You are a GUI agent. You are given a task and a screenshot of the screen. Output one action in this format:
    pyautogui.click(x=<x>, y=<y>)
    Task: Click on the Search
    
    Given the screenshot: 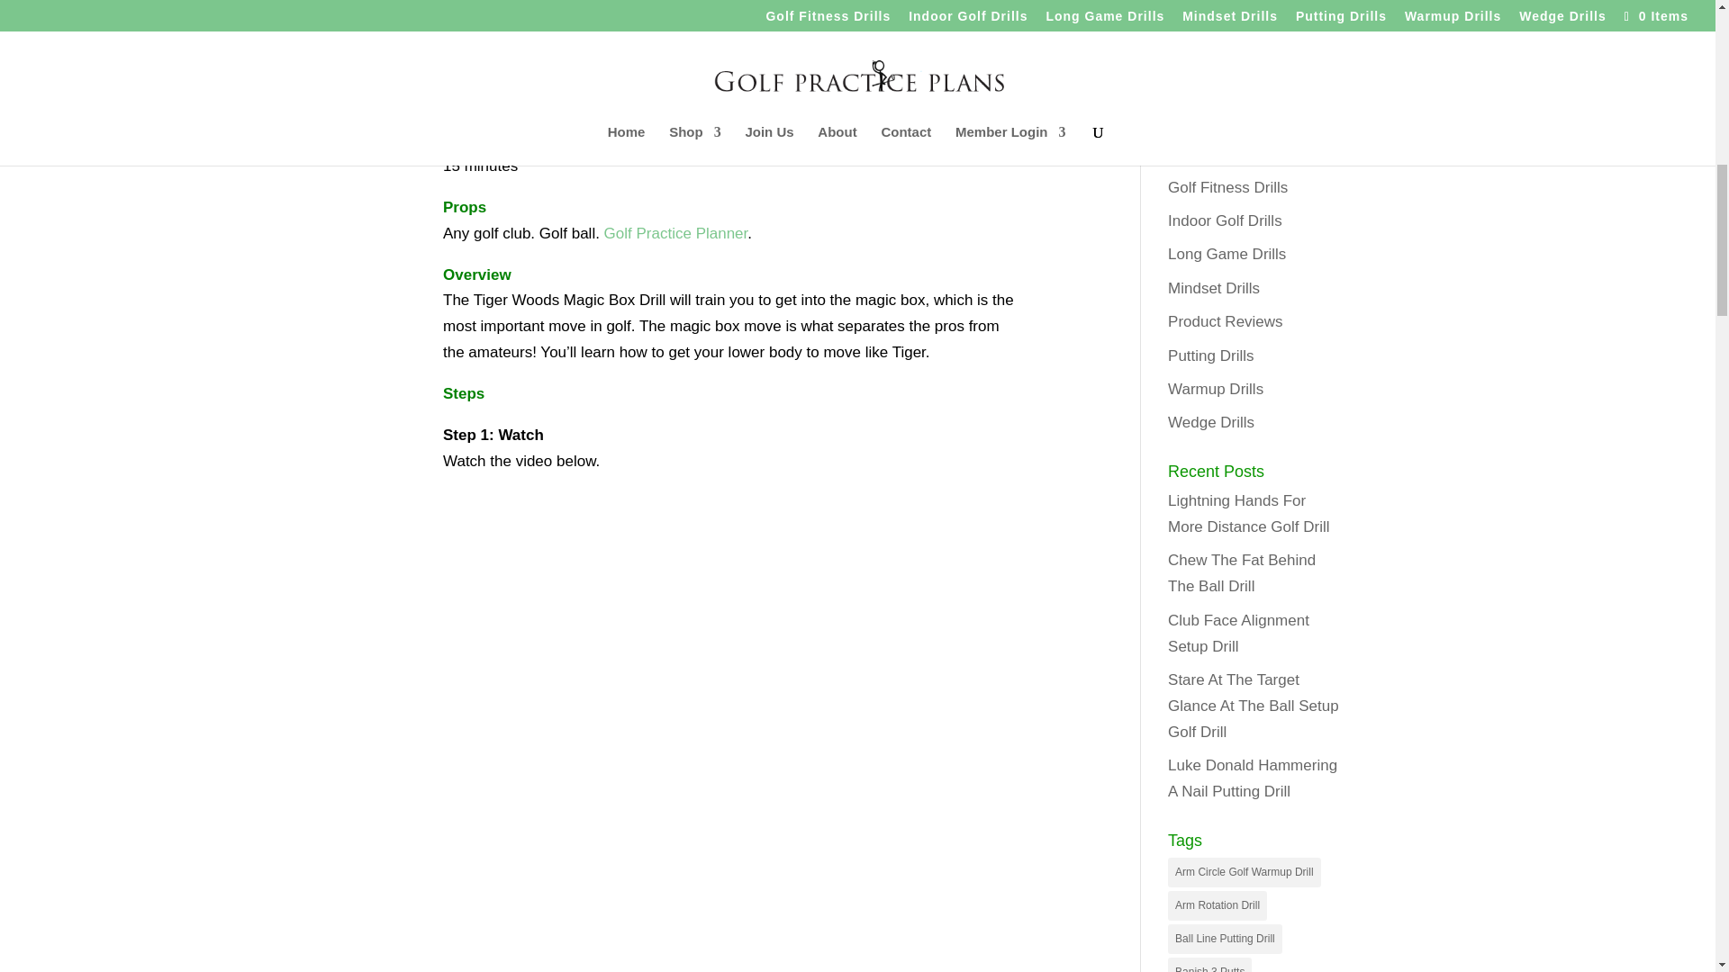 What is the action you would take?
    pyautogui.click(x=1315, y=71)
    